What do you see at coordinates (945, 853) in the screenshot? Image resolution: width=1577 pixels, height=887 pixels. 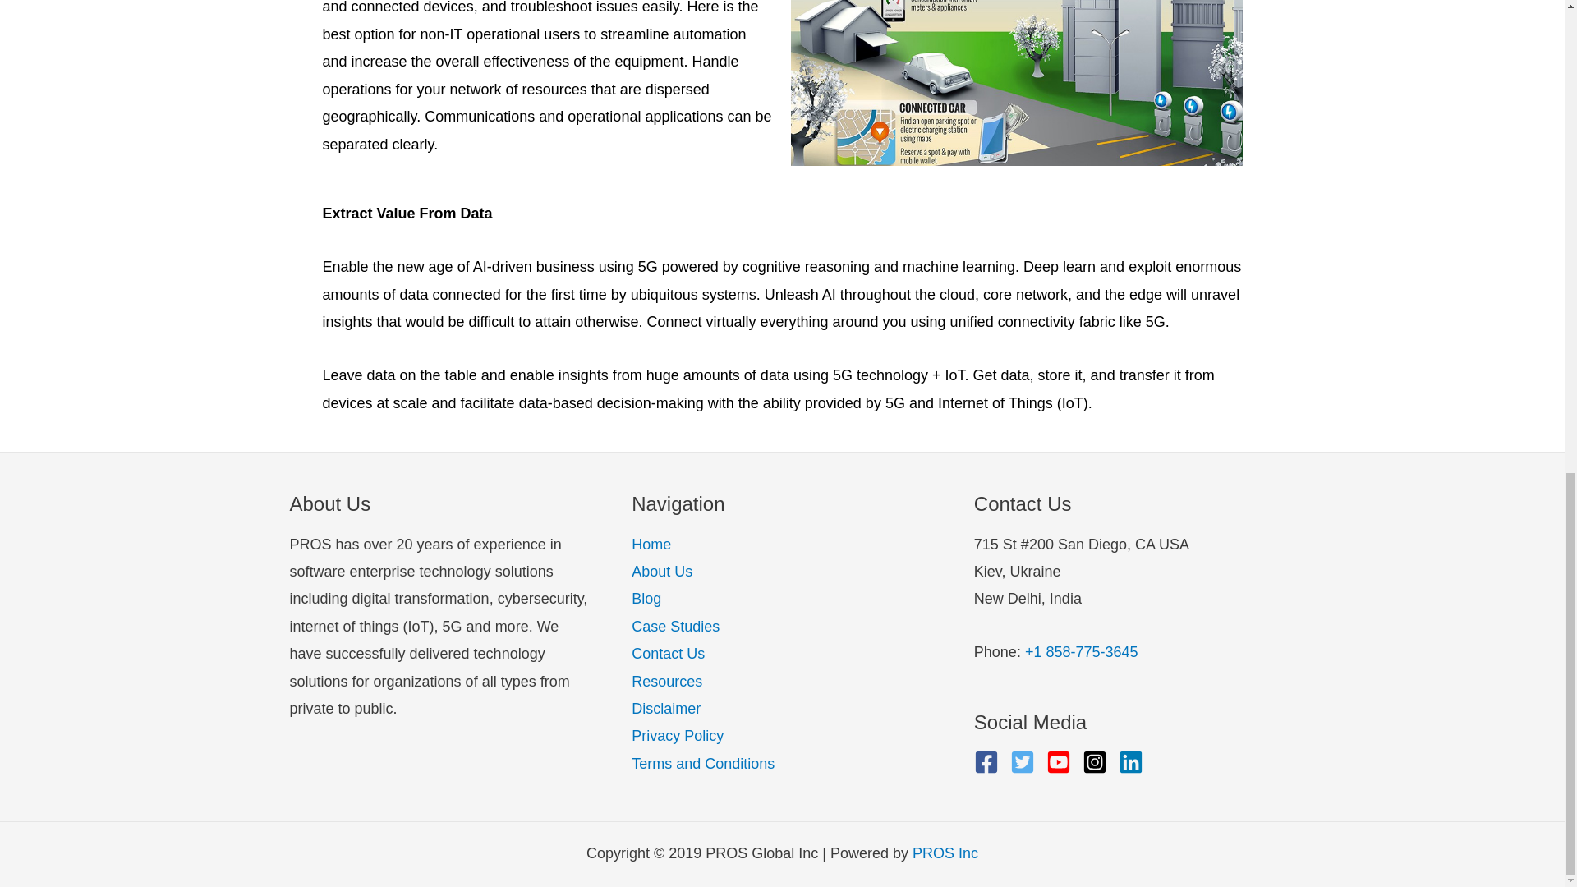 I see `PROS Inc` at bounding box center [945, 853].